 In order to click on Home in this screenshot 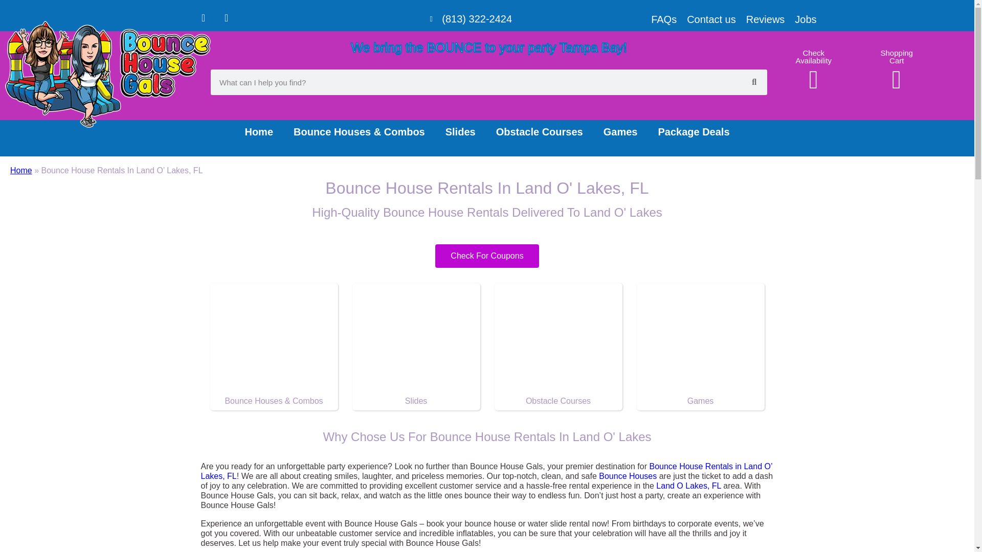, I will do `click(259, 132)`.